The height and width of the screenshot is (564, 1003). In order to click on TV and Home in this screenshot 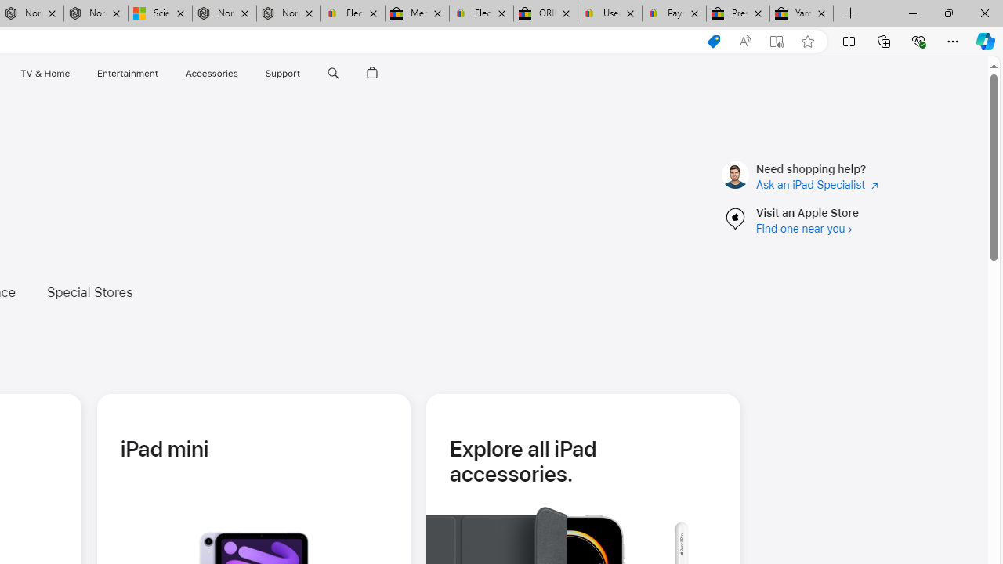, I will do `click(44, 74)`.